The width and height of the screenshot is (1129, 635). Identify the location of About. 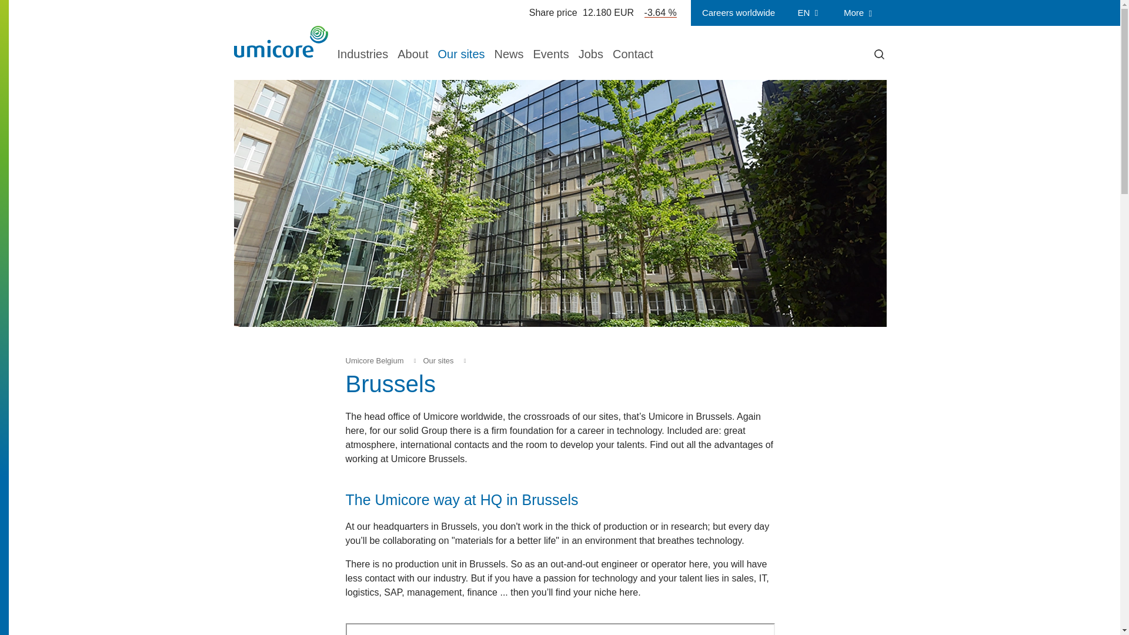
(412, 52).